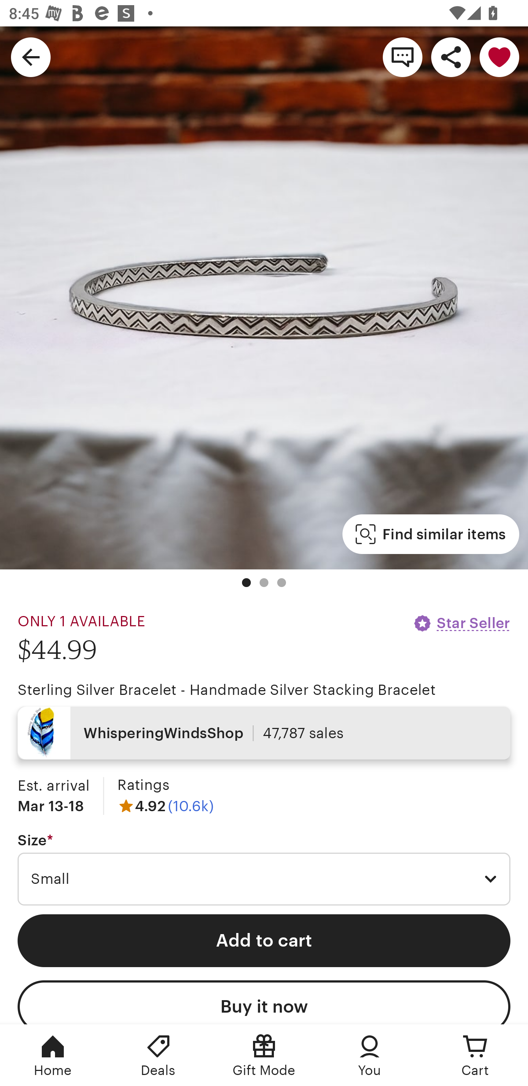  Describe the element at coordinates (143, 785) in the screenshot. I see `Ratings` at that location.